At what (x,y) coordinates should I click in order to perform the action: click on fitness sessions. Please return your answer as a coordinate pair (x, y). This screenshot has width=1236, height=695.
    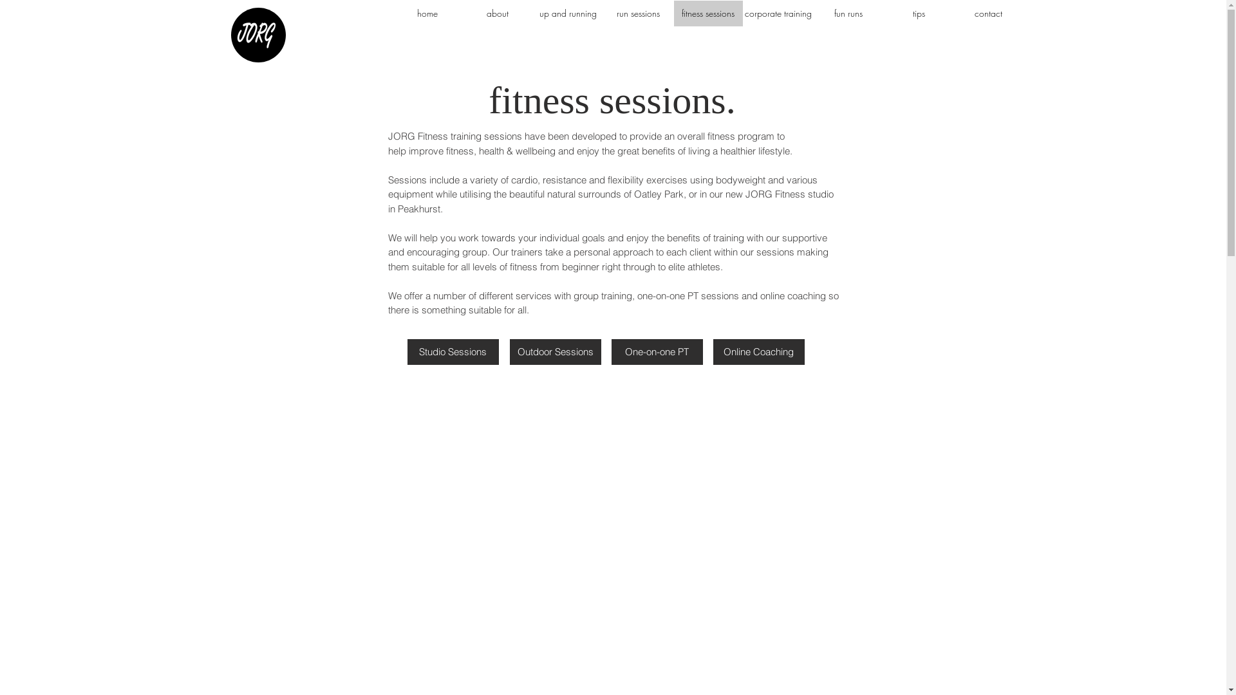
    Looking at the image, I should click on (708, 14).